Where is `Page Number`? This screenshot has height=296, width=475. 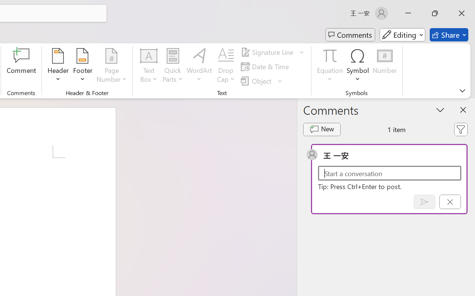 Page Number is located at coordinates (112, 67).